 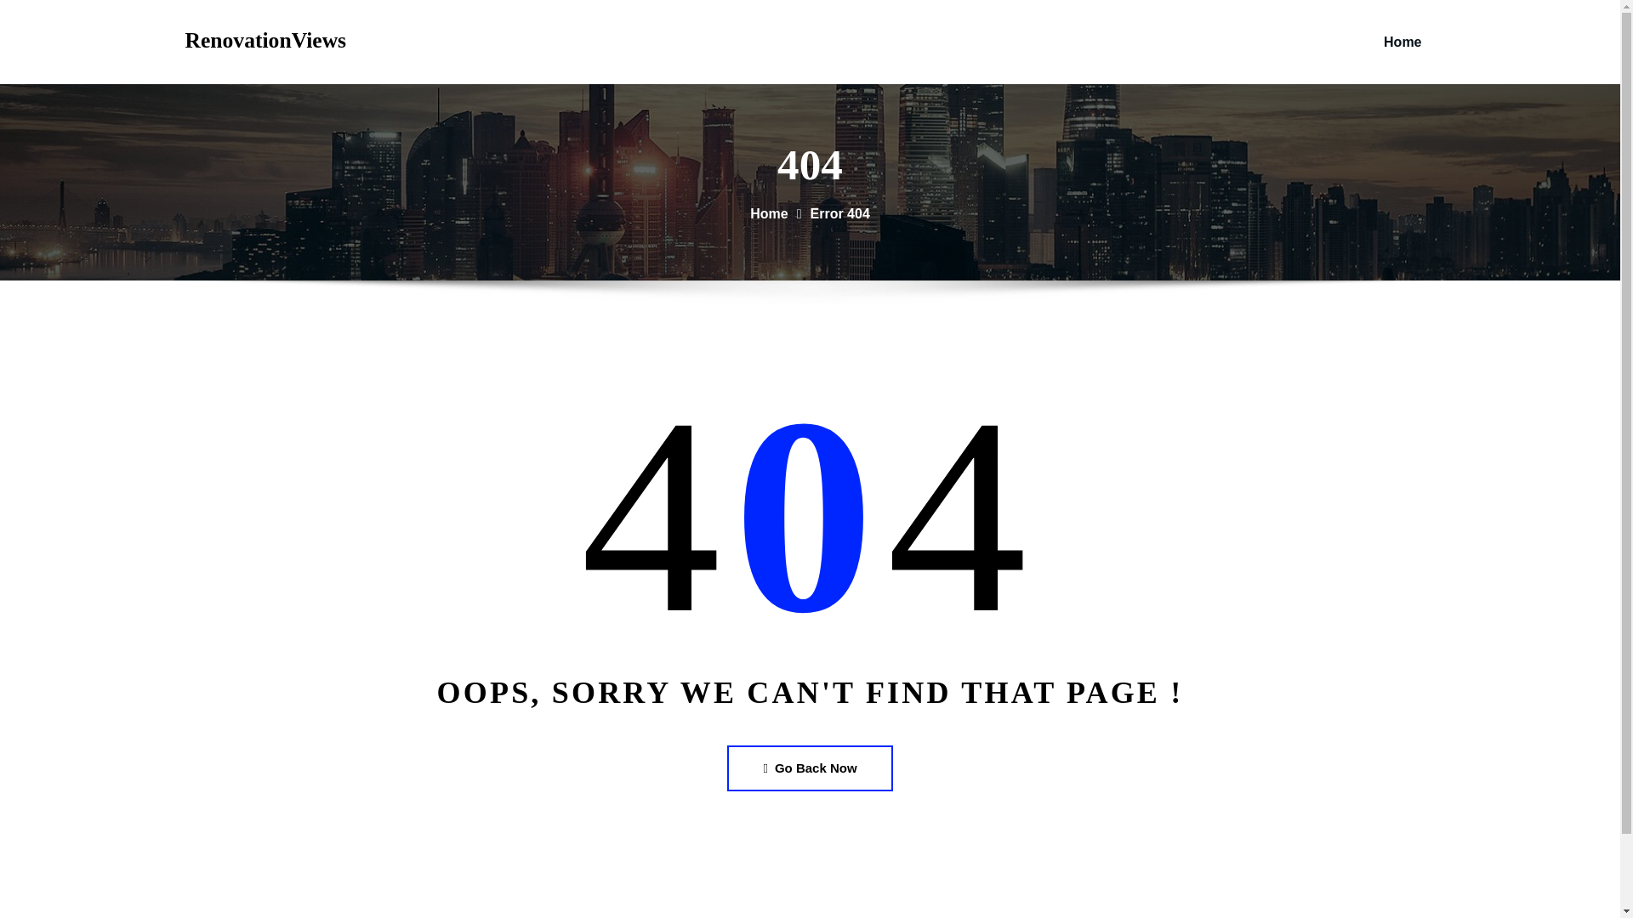 I want to click on Error 404, so click(x=840, y=214).